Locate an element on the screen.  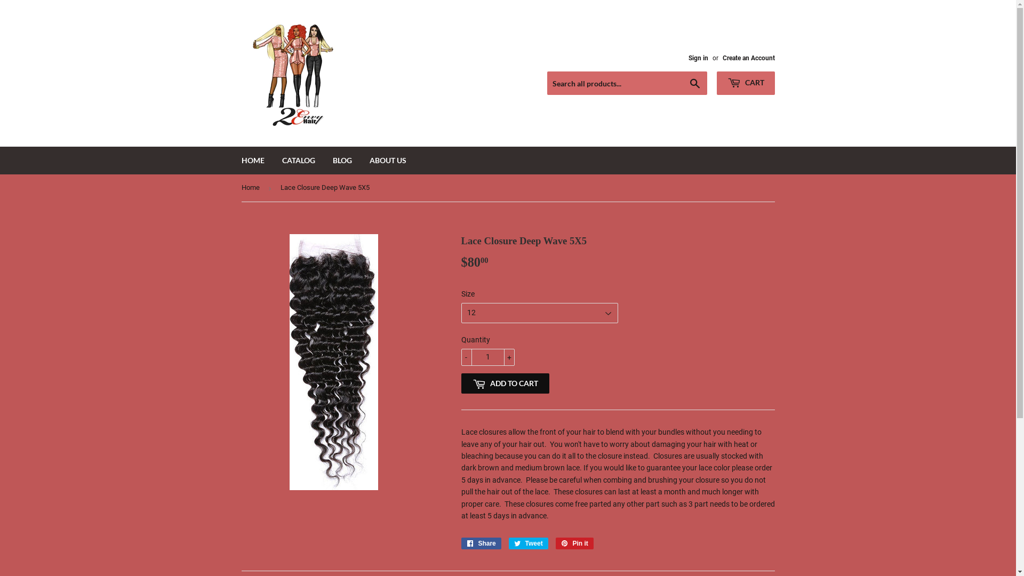
ADD TO CART is located at coordinates (505, 383).